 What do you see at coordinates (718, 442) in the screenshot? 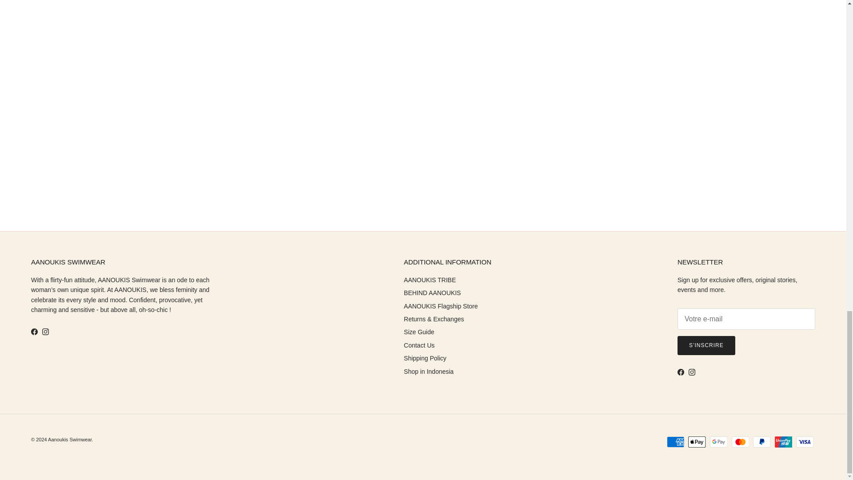
I see `Google Pay` at bounding box center [718, 442].